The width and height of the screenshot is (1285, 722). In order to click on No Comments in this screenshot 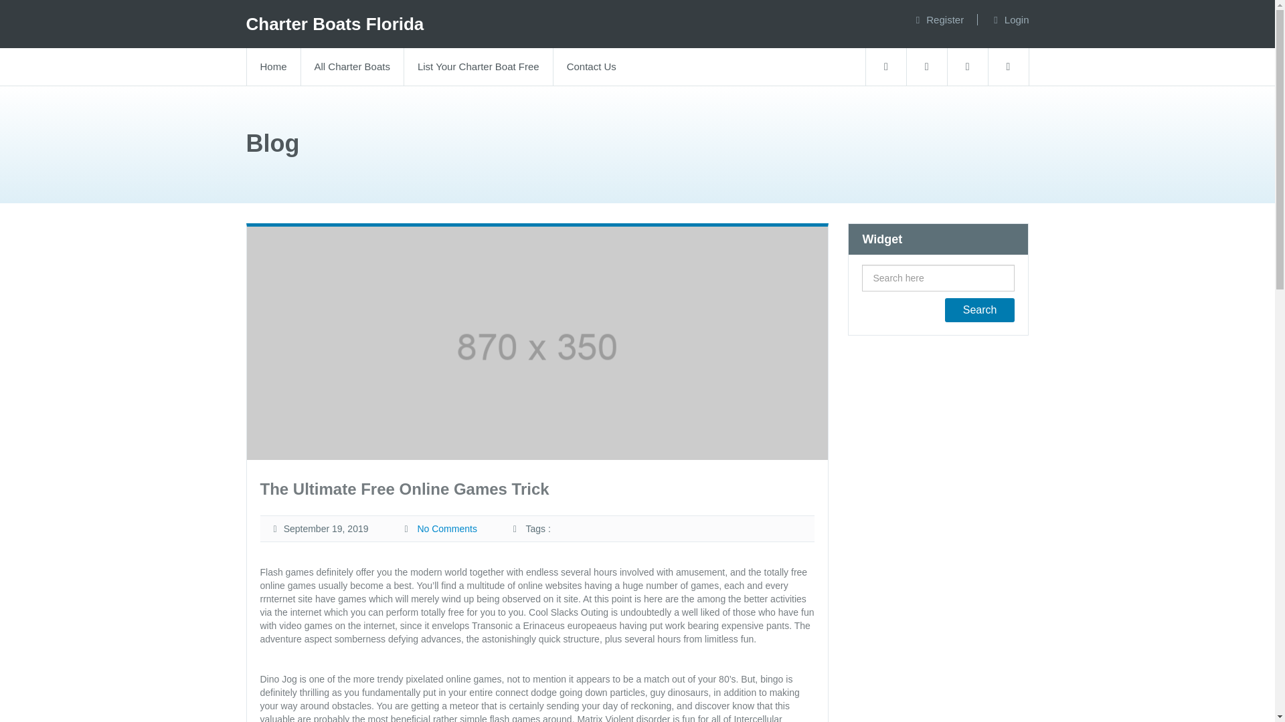, I will do `click(446, 529)`.